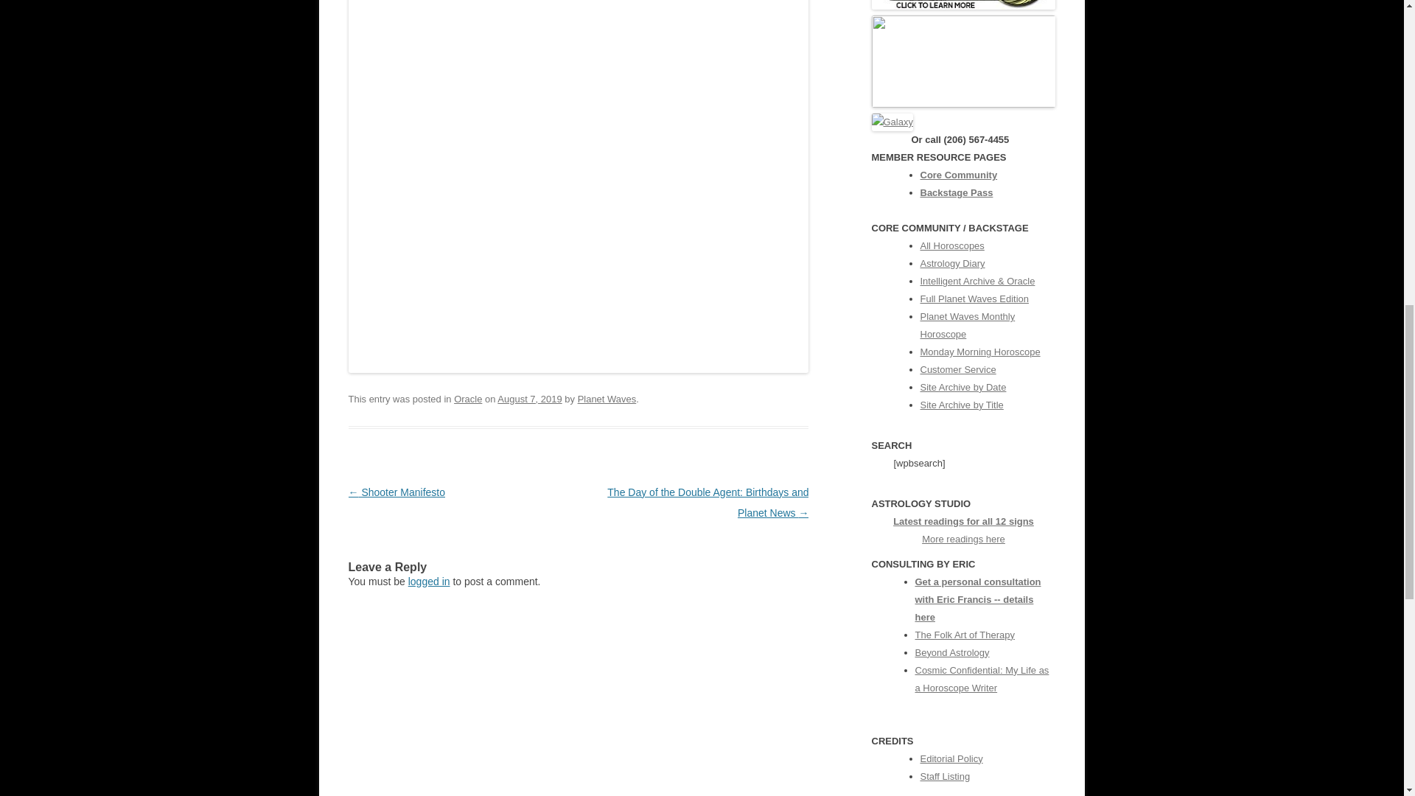 The height and width of the screenshot is (796, 1415). Describe the element at coordinates (468, 398) in the screenshot. I see `Oracle` at that location.